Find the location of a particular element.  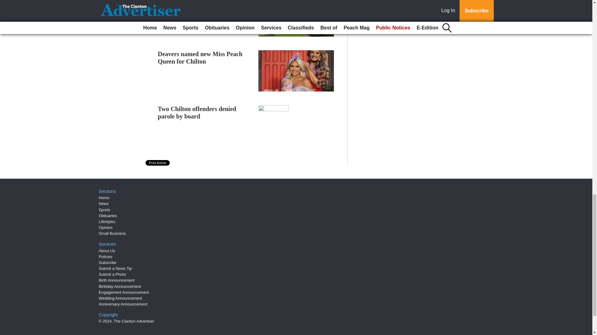

Home is located at coordinates (104, 197).